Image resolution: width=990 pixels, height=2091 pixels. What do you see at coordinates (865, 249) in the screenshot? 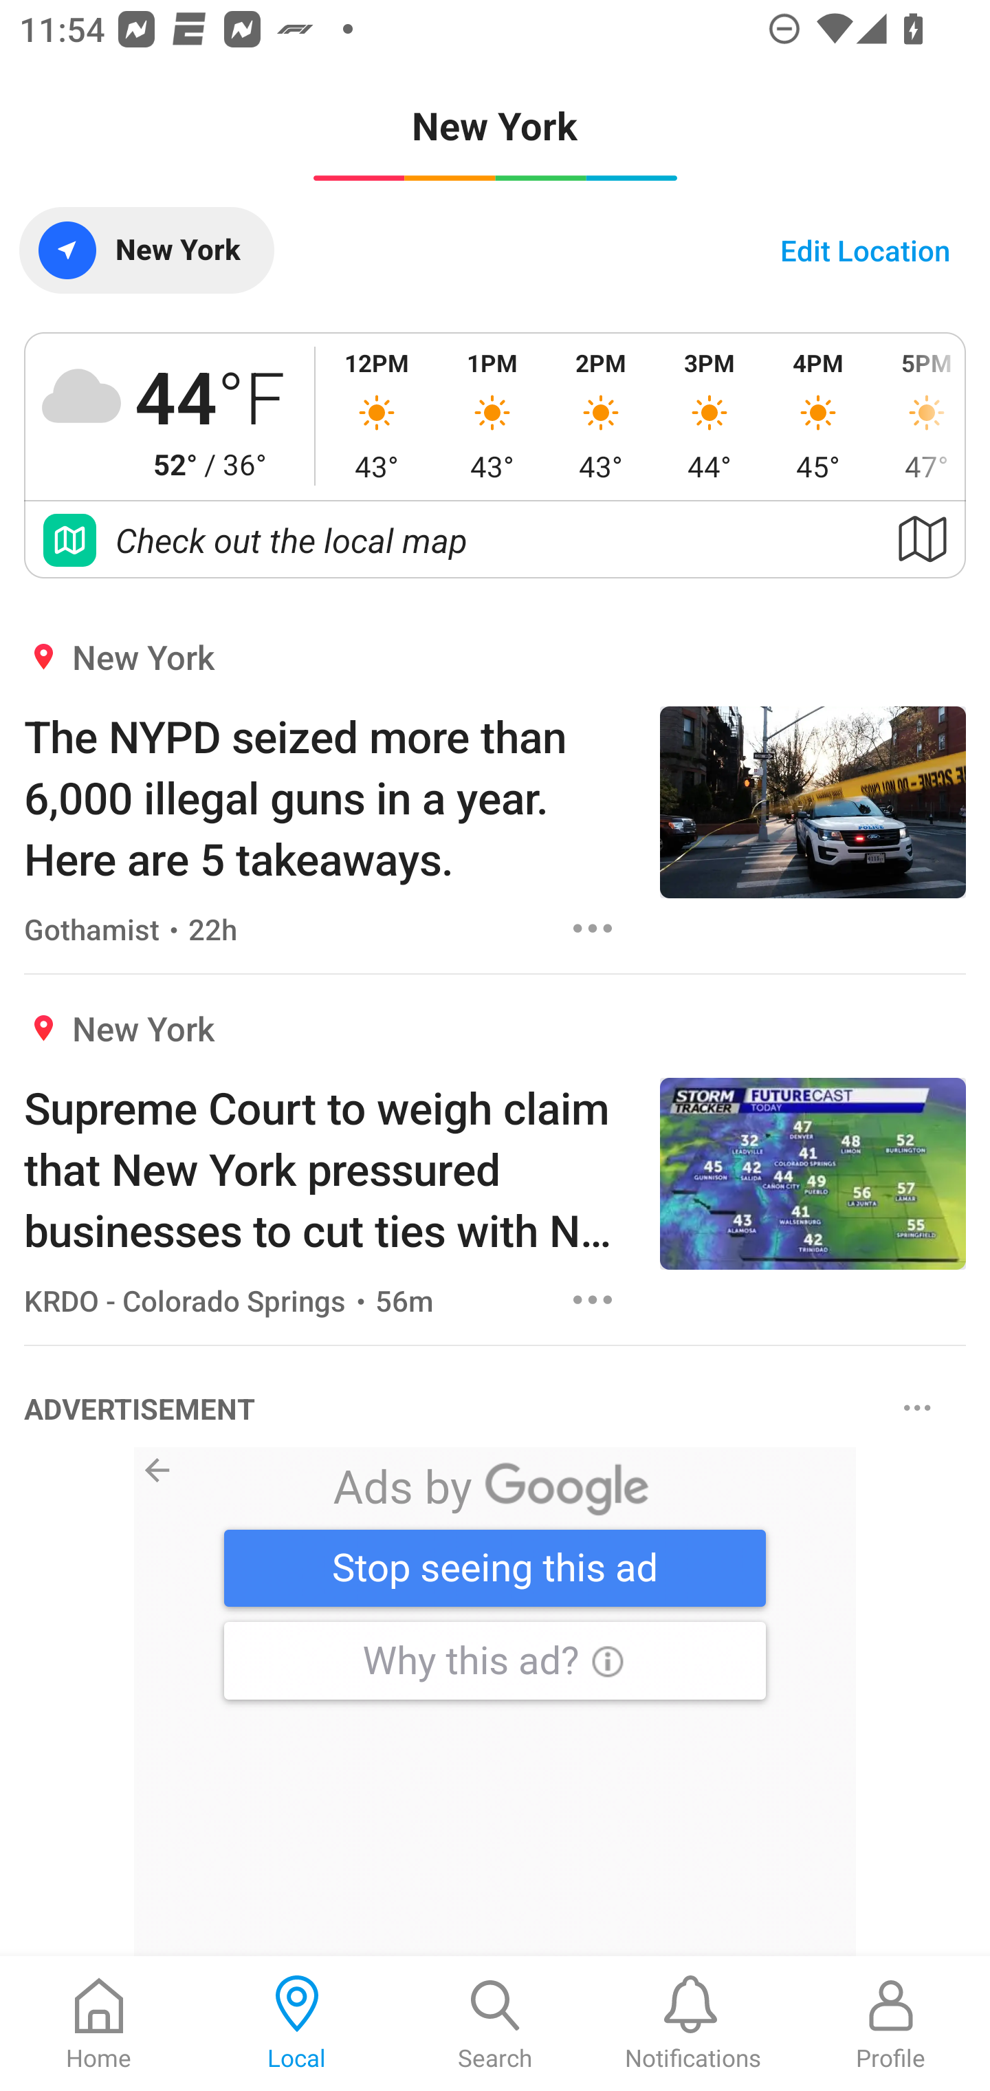
I see `Edit Location` at bounding box center [865, 249].